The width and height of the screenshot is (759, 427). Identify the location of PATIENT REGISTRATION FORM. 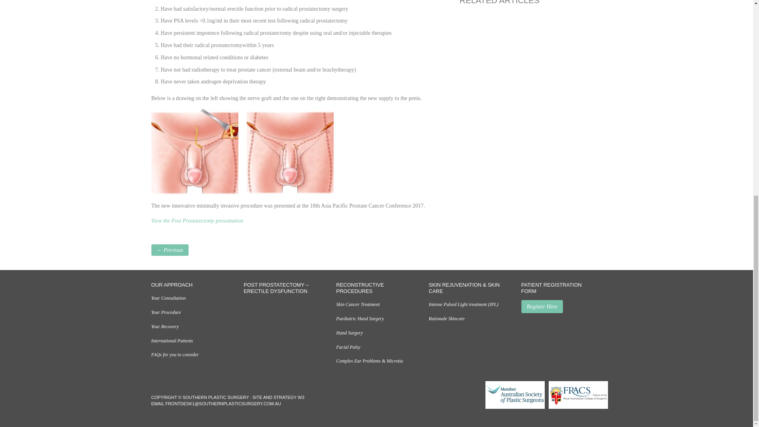
(561, 288).